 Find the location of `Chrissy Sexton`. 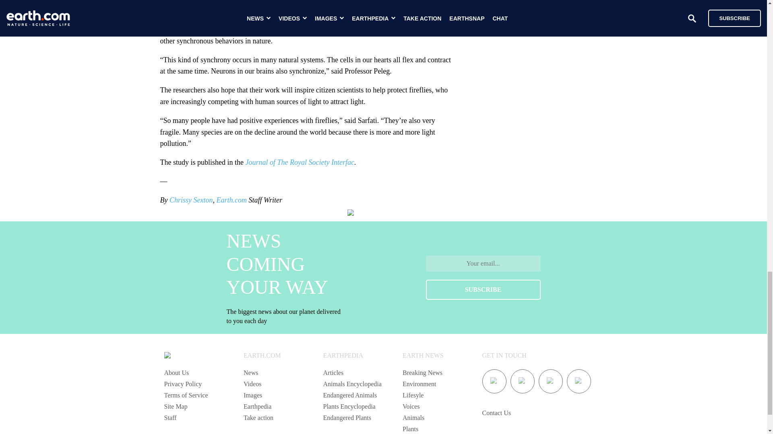

Chrissy Sexton is located at coordinates (191, 200).